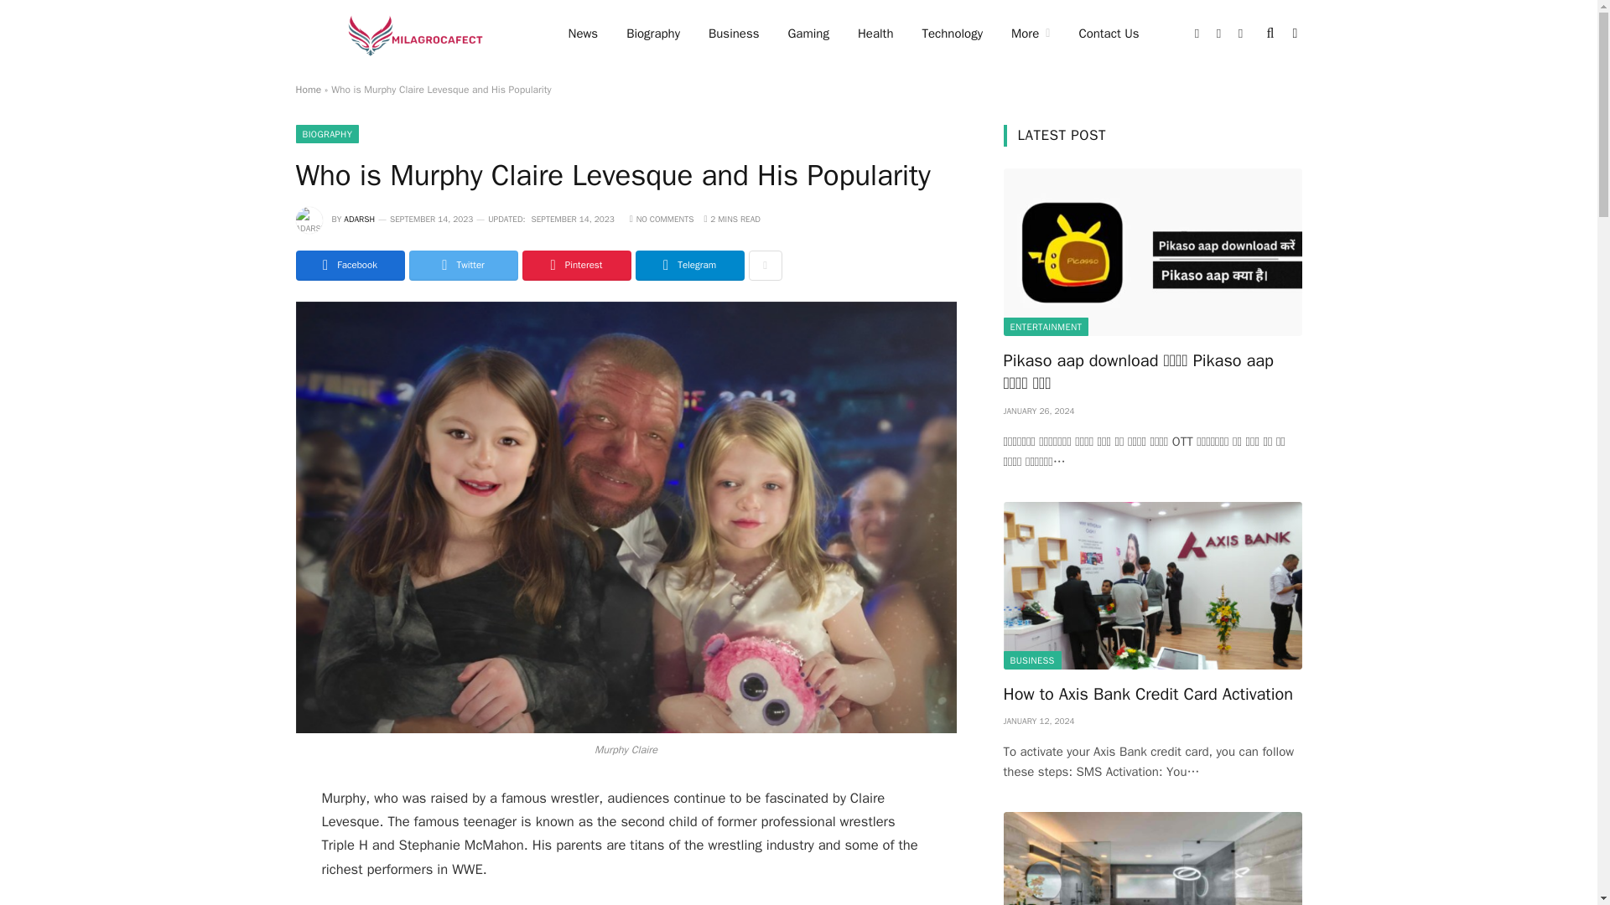  What do you see at coordinates (807, 34) in the screenshot?
I see `Gaming` at bounding box center [807, 34].